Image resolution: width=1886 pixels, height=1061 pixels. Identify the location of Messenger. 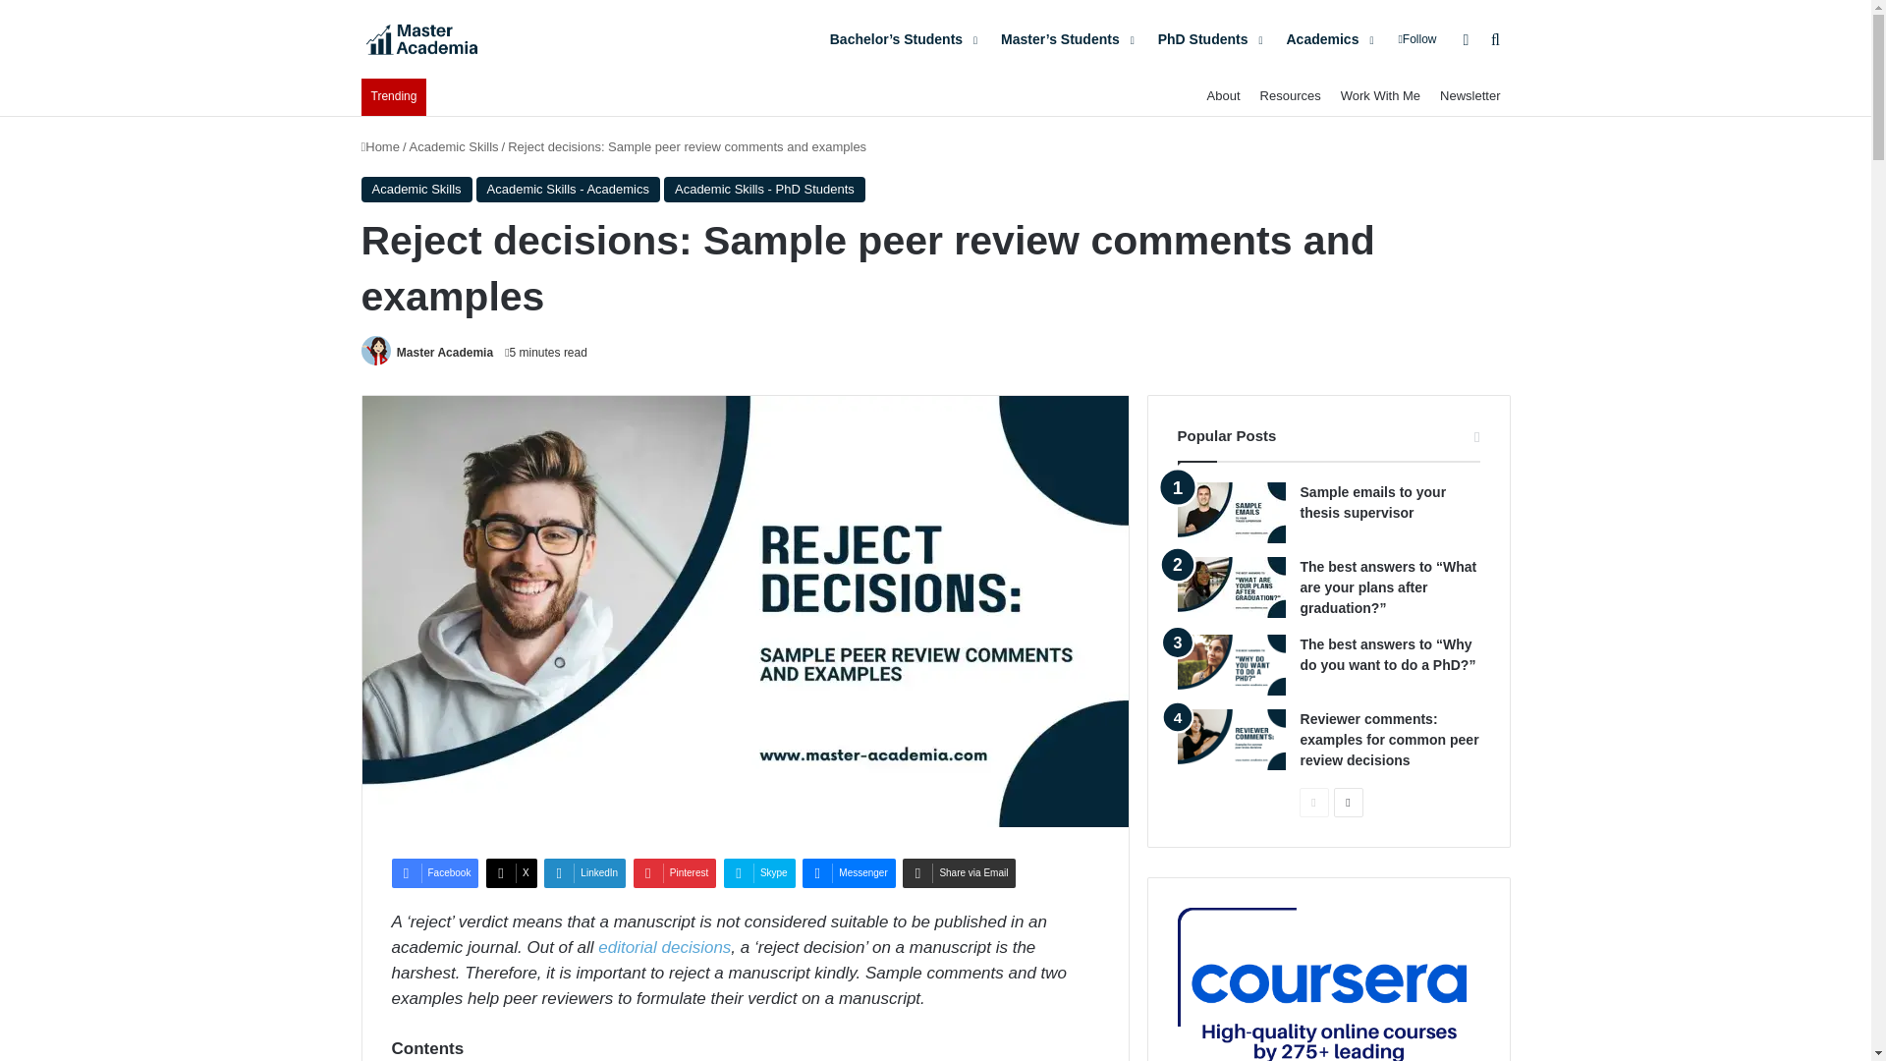
(849, 872).